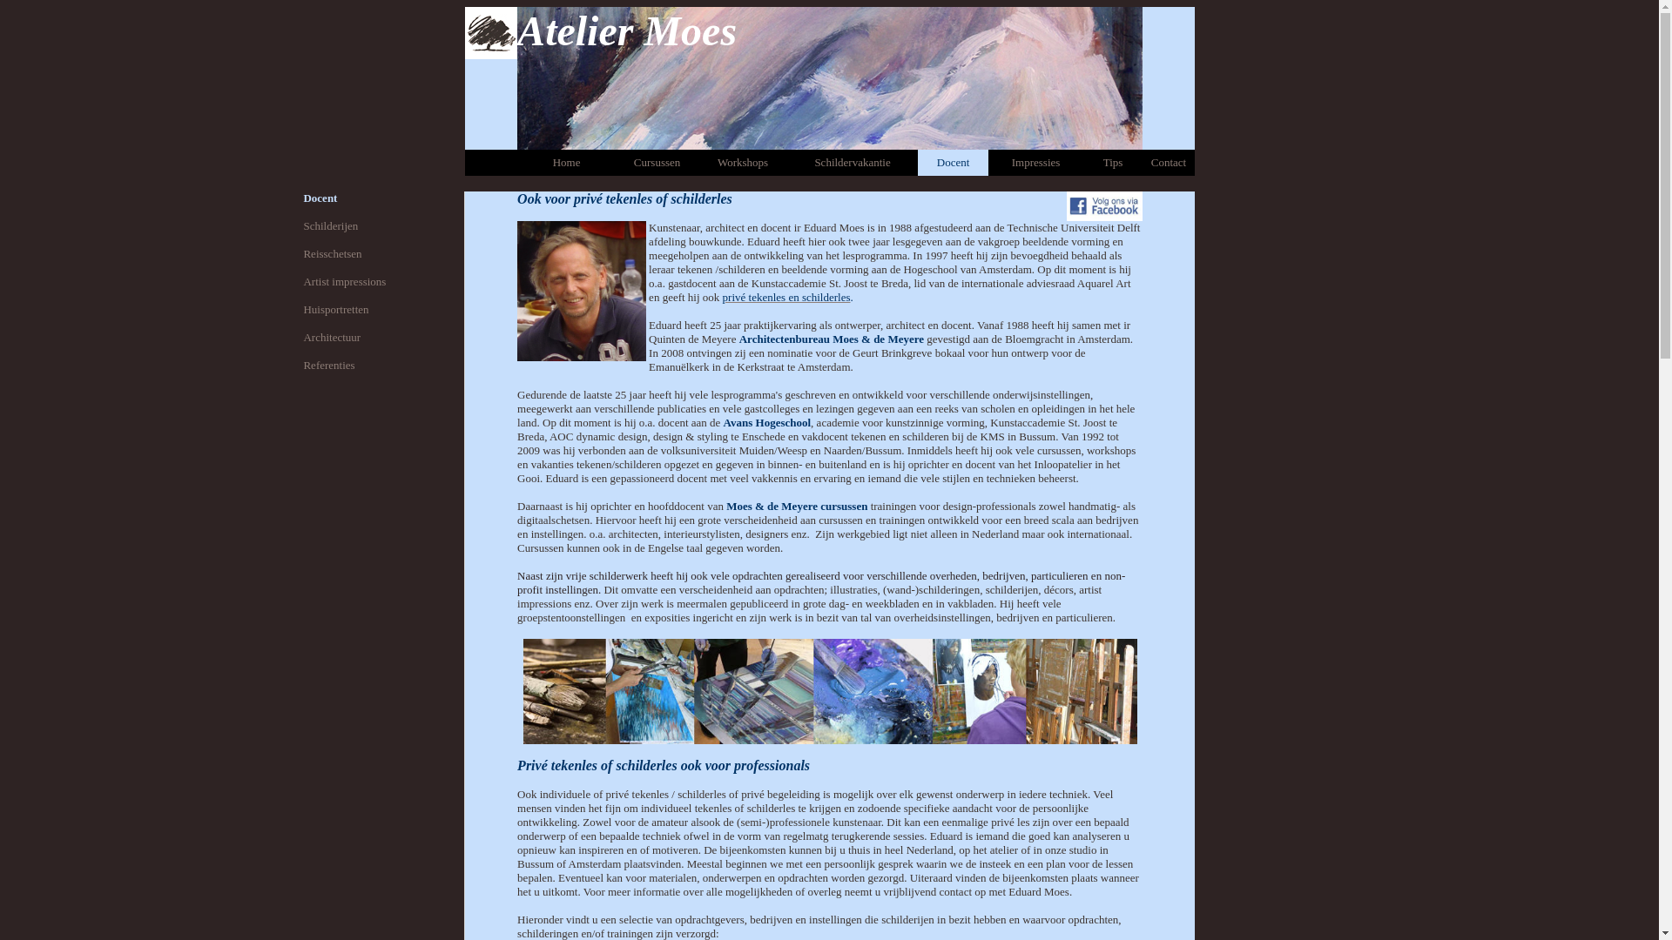 The image size is (1672, 940). I want to click on Home, so click(567, 162).